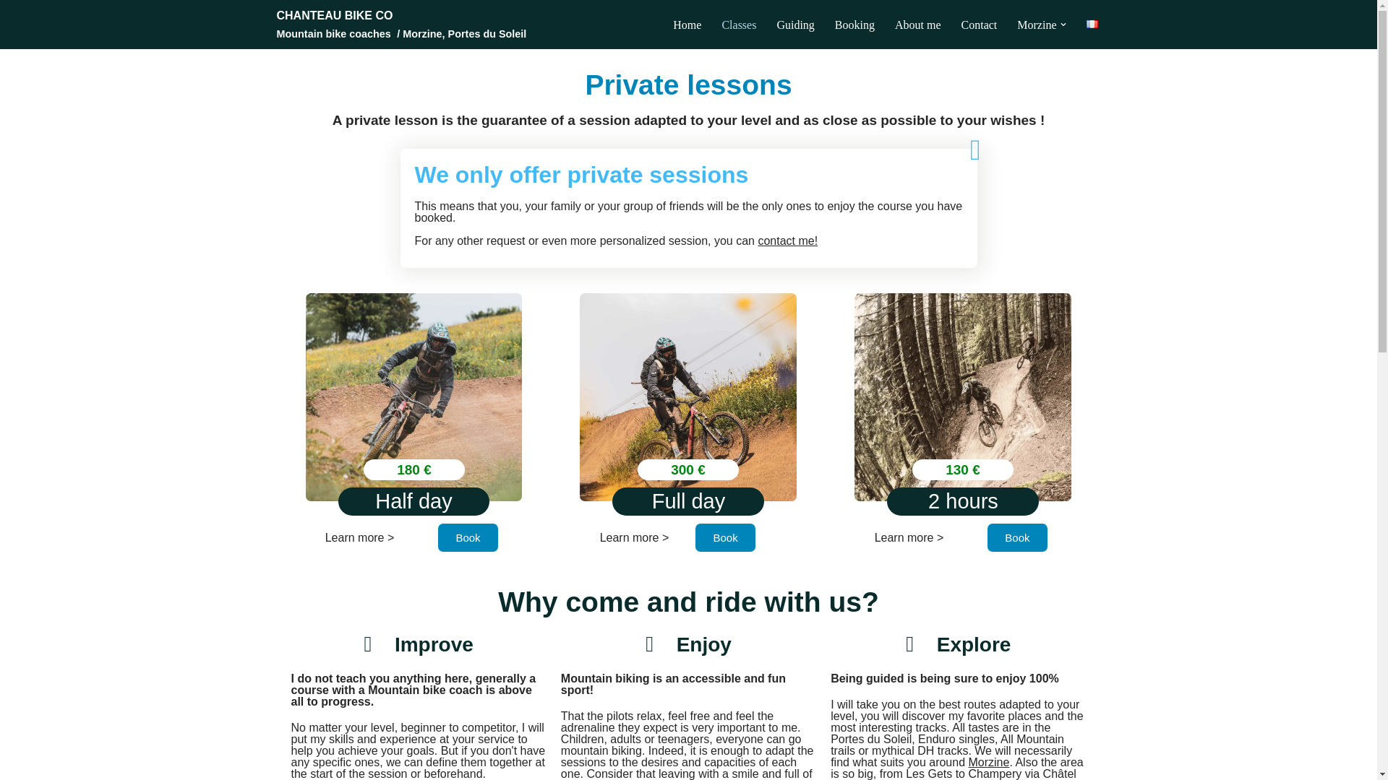  What do you see at coordinates (1037, 25) in the screenshot?
I see `Morzine` at bounding box center [1037, 25].